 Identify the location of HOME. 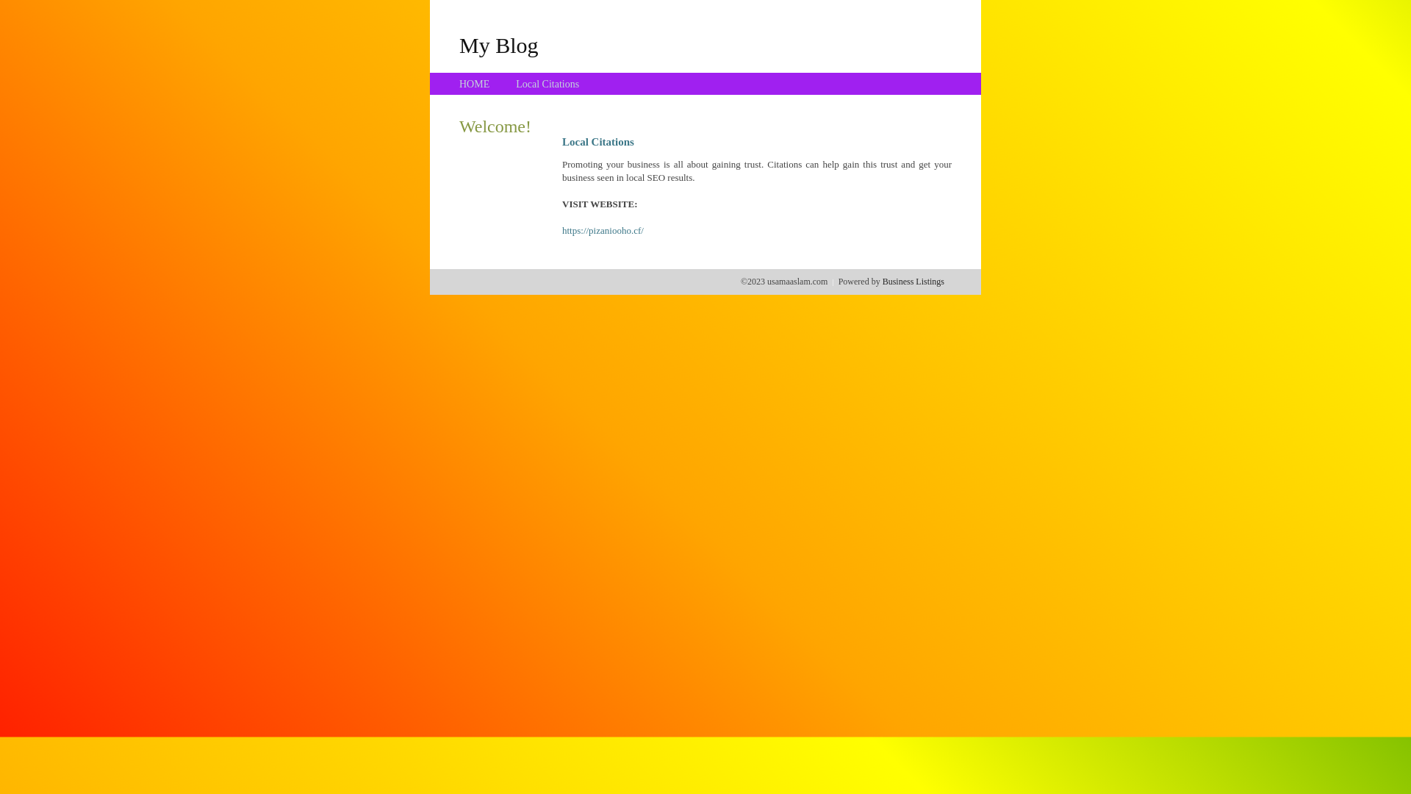
(475, 84).